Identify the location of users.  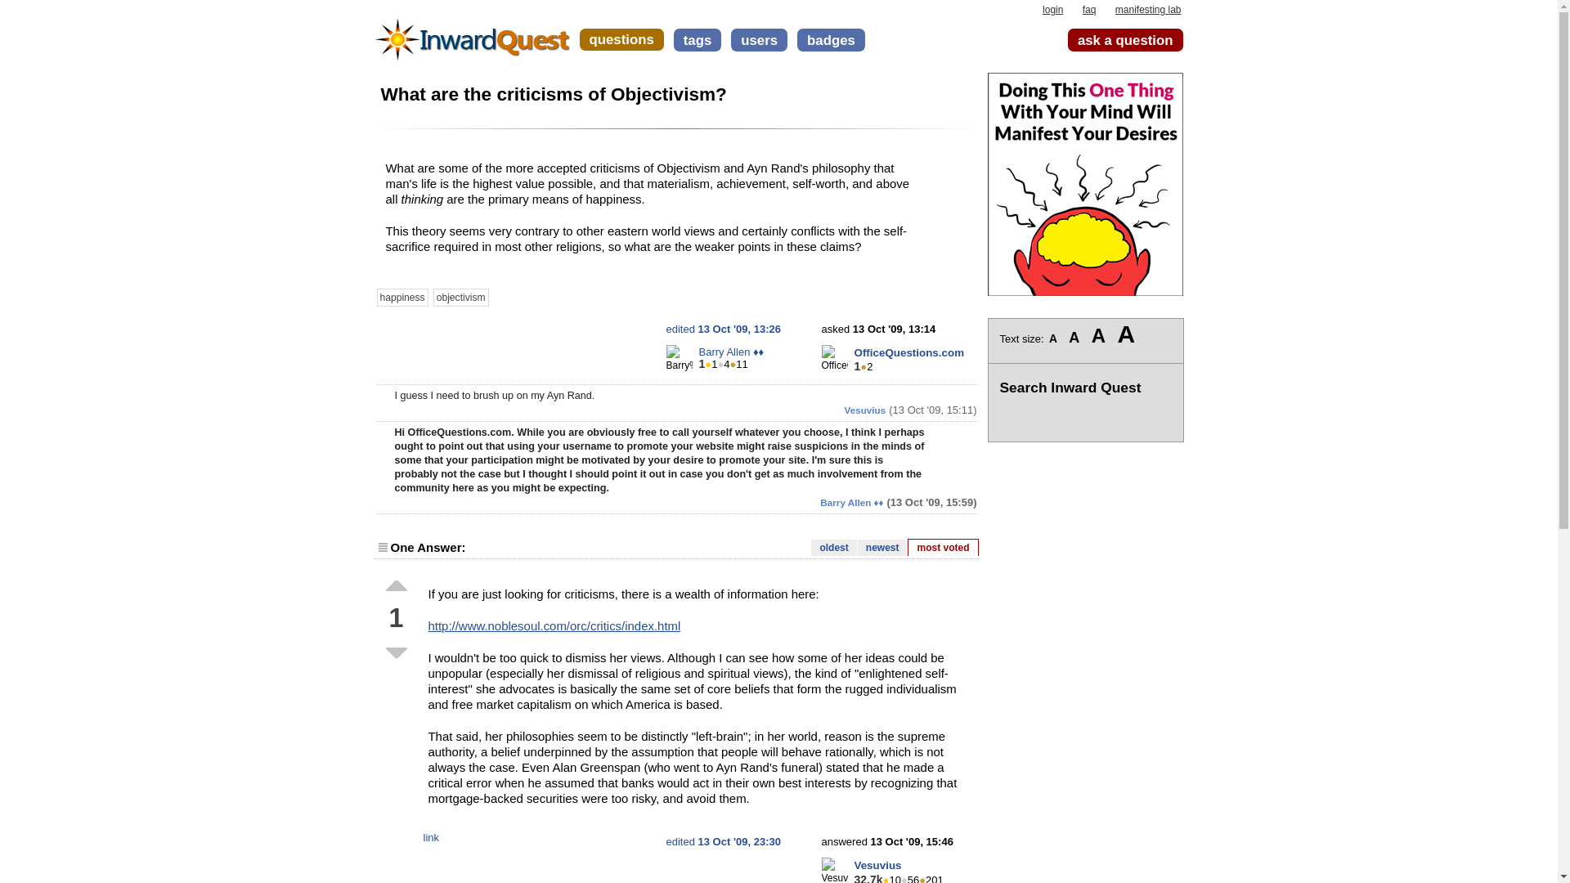
(759, 39).